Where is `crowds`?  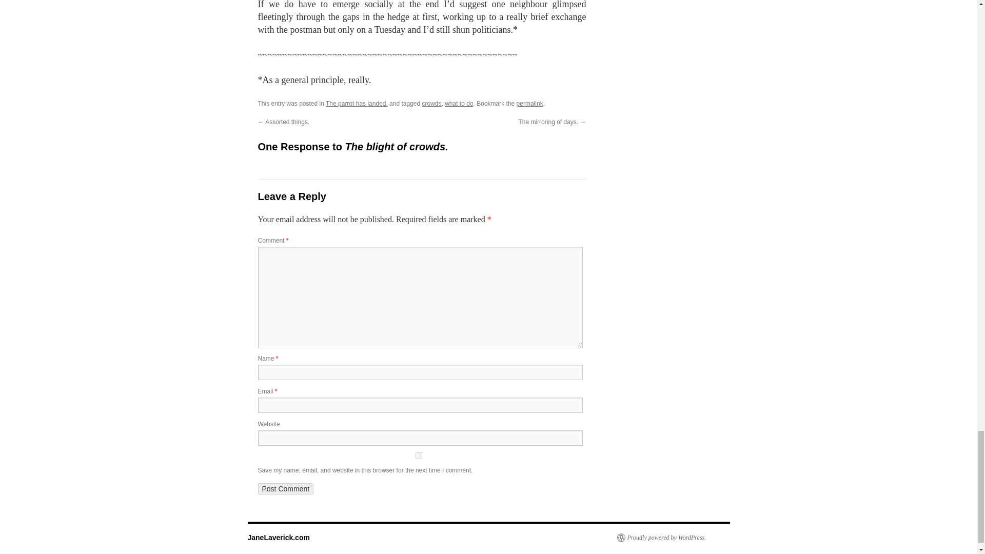 crowds is located at coordinates (431, 104).